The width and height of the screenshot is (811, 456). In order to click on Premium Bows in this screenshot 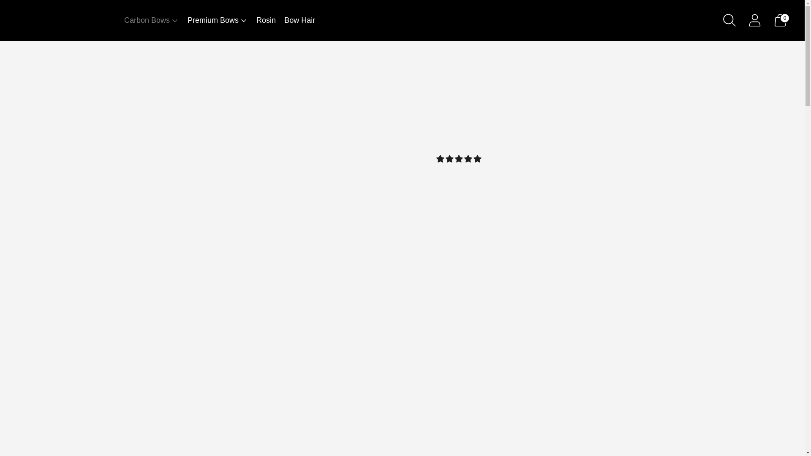, I will do `click(218, 20)`.